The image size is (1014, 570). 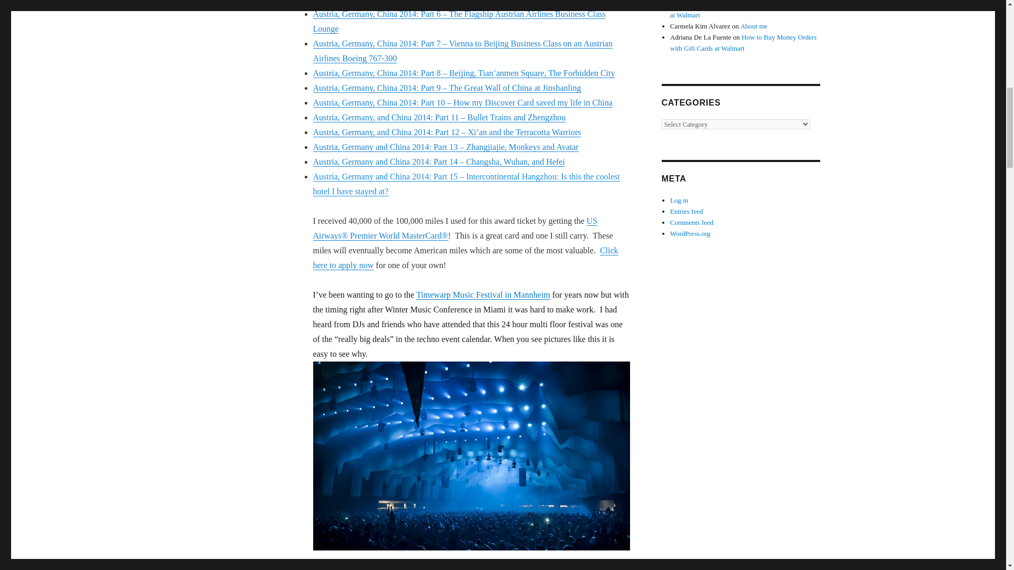 What do you see at coordinates (483, 294) in the screenshot?
I see `Timewarp Music Festival in Mannheim` at bounding box center [483, 294].